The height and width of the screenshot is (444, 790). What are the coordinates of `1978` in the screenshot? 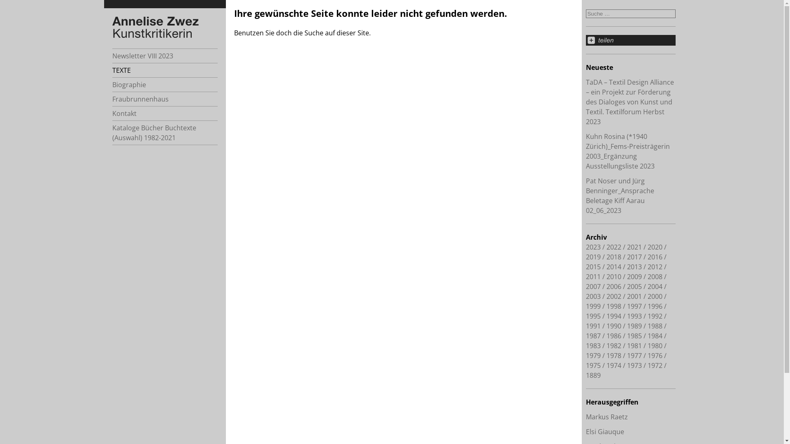 It's located at (614, 356).